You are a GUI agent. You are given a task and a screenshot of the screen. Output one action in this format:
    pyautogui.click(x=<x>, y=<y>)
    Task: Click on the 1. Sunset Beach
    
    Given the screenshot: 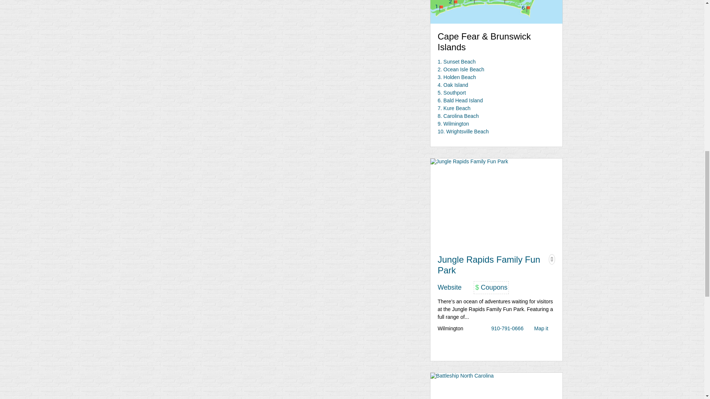 What is the action you would take?
    pyautogui.click(x=457, y=61)
    